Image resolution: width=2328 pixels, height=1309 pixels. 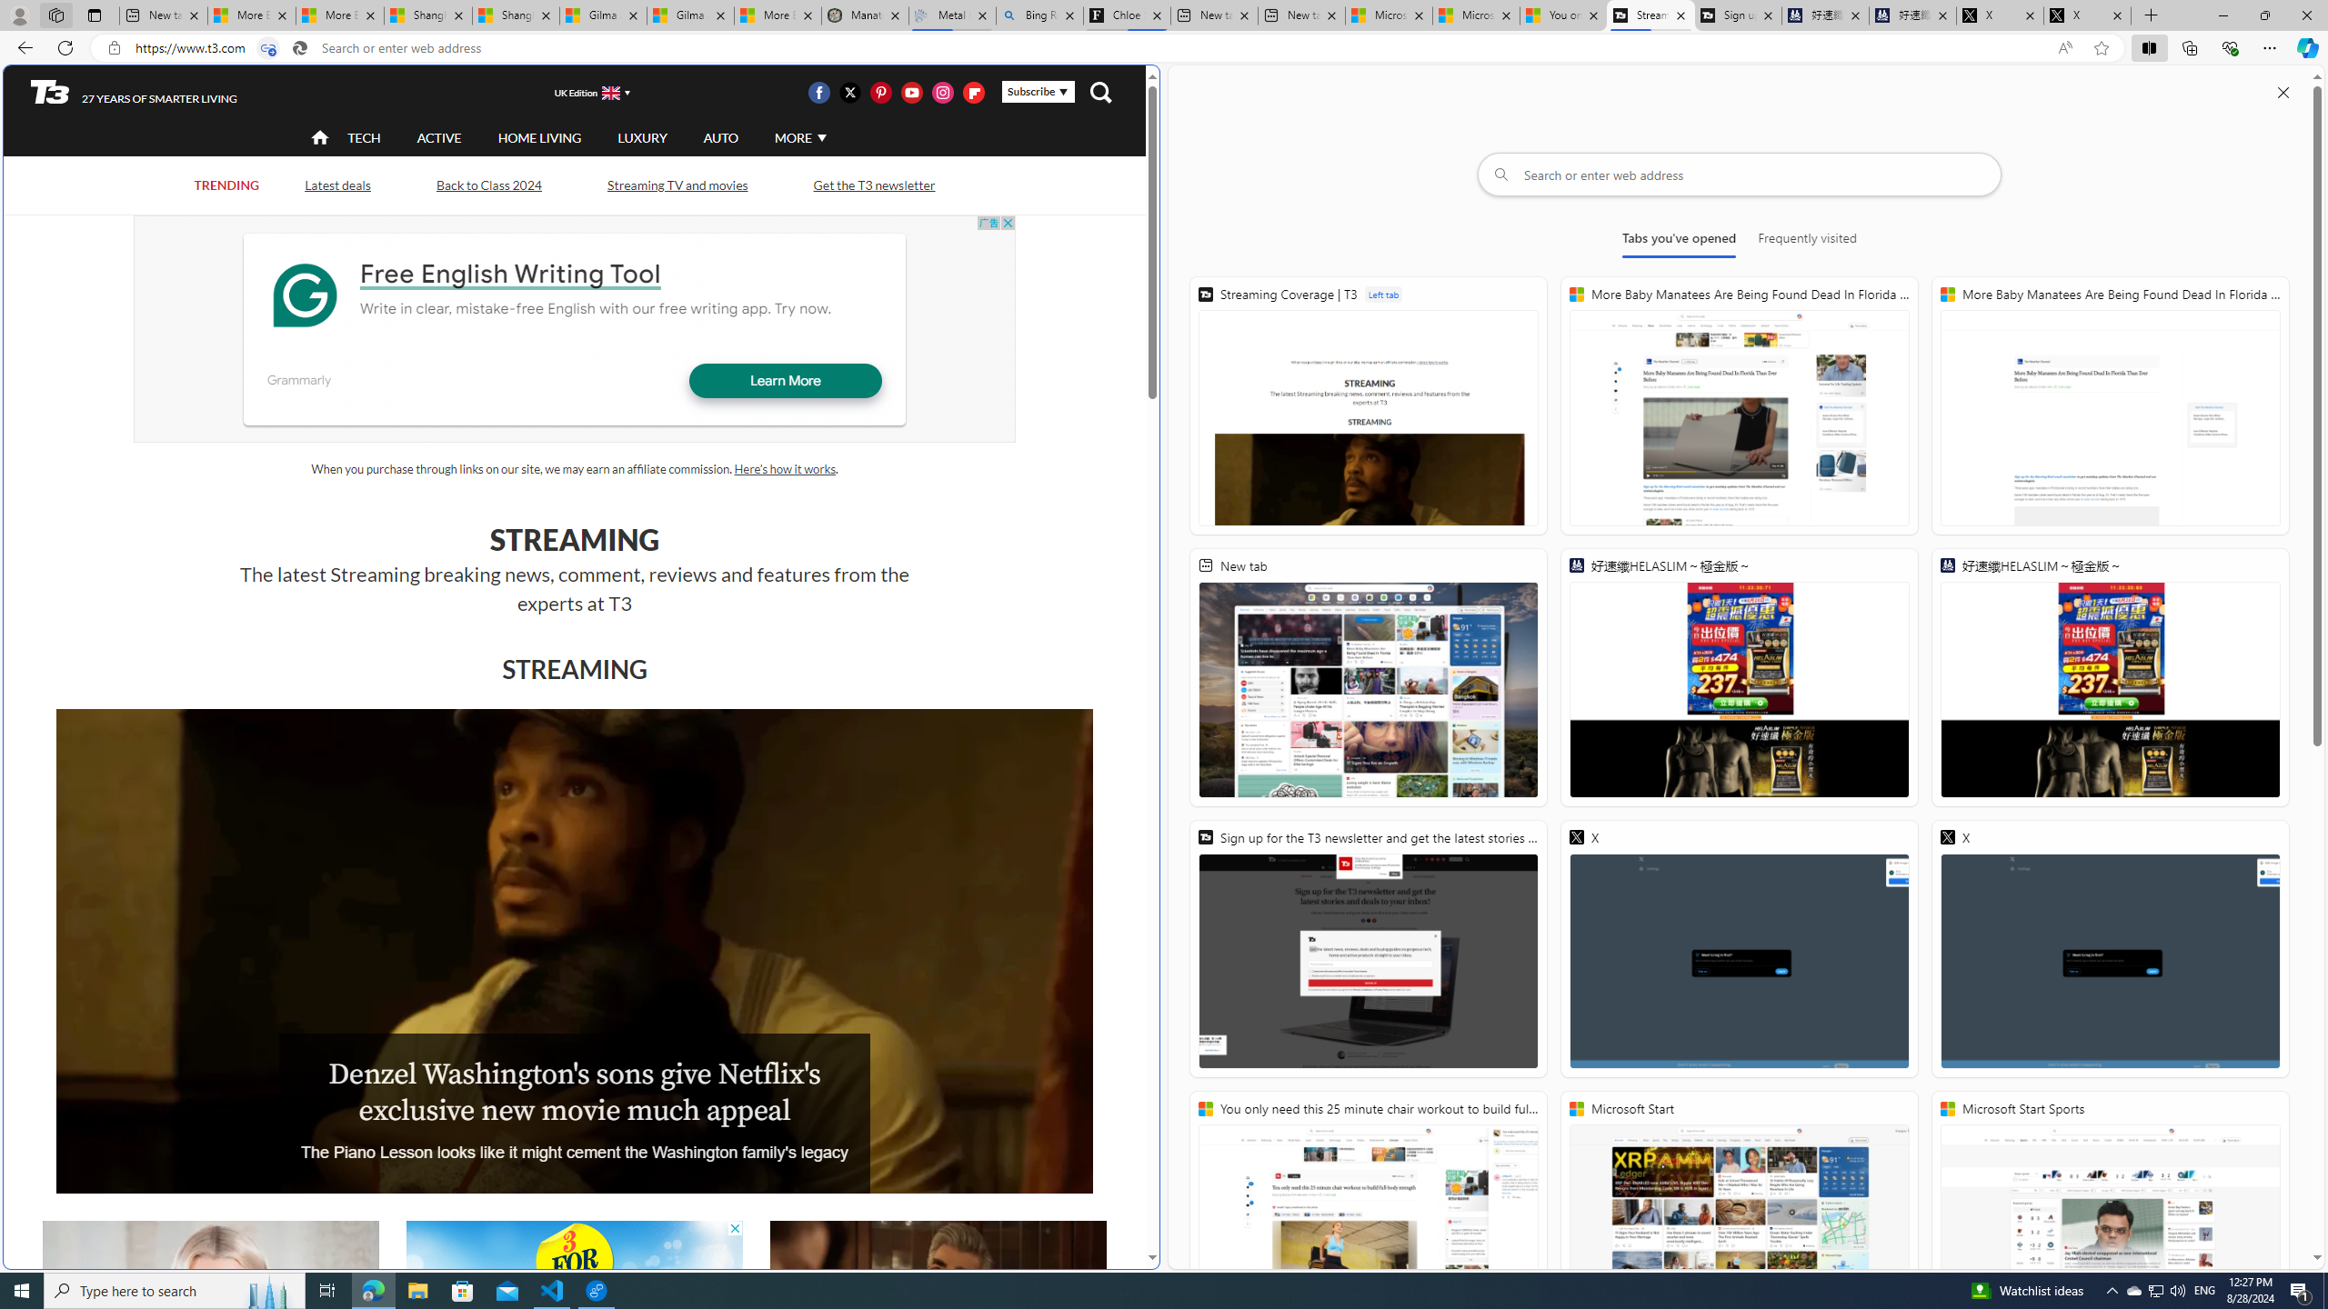 What do you see at coordinates (211, 1316) in the screenshot?
I see `Anya Taylor Joy - How to Kill Your Family` at bounding box center [211, 1316].